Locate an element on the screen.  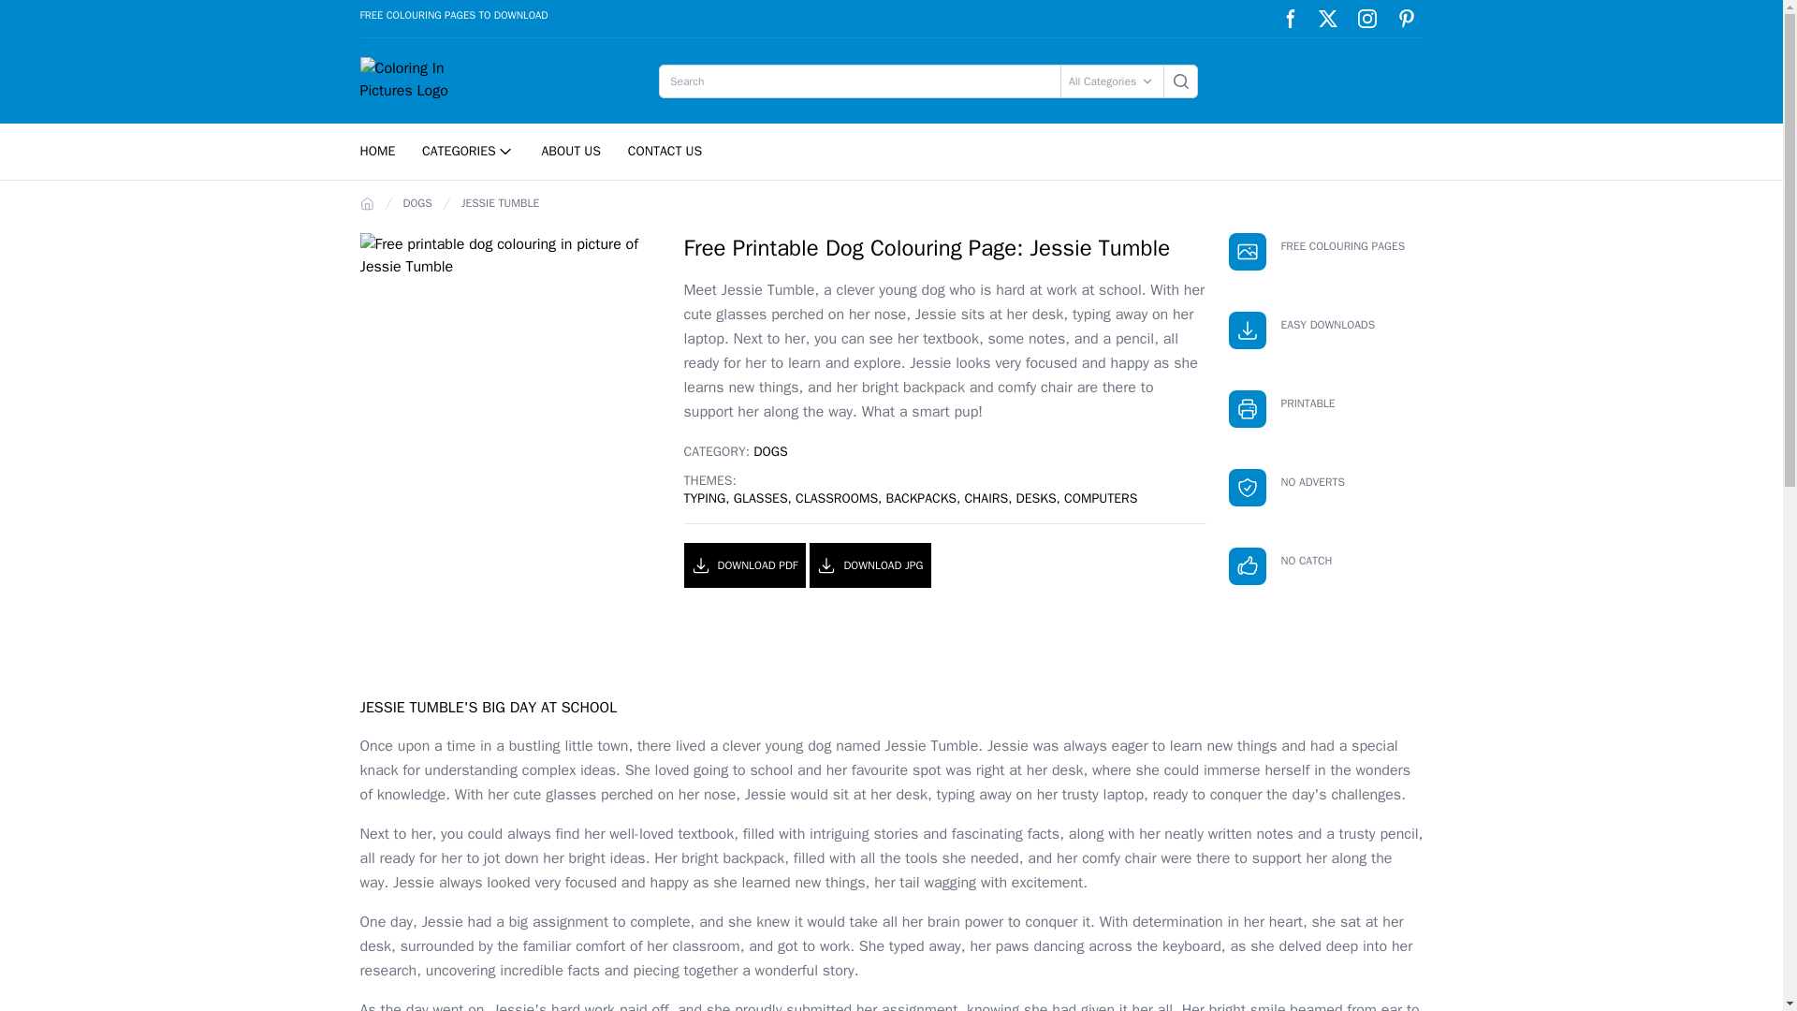
Classroom themed colouring in pages is located at coordinates (837, 498).